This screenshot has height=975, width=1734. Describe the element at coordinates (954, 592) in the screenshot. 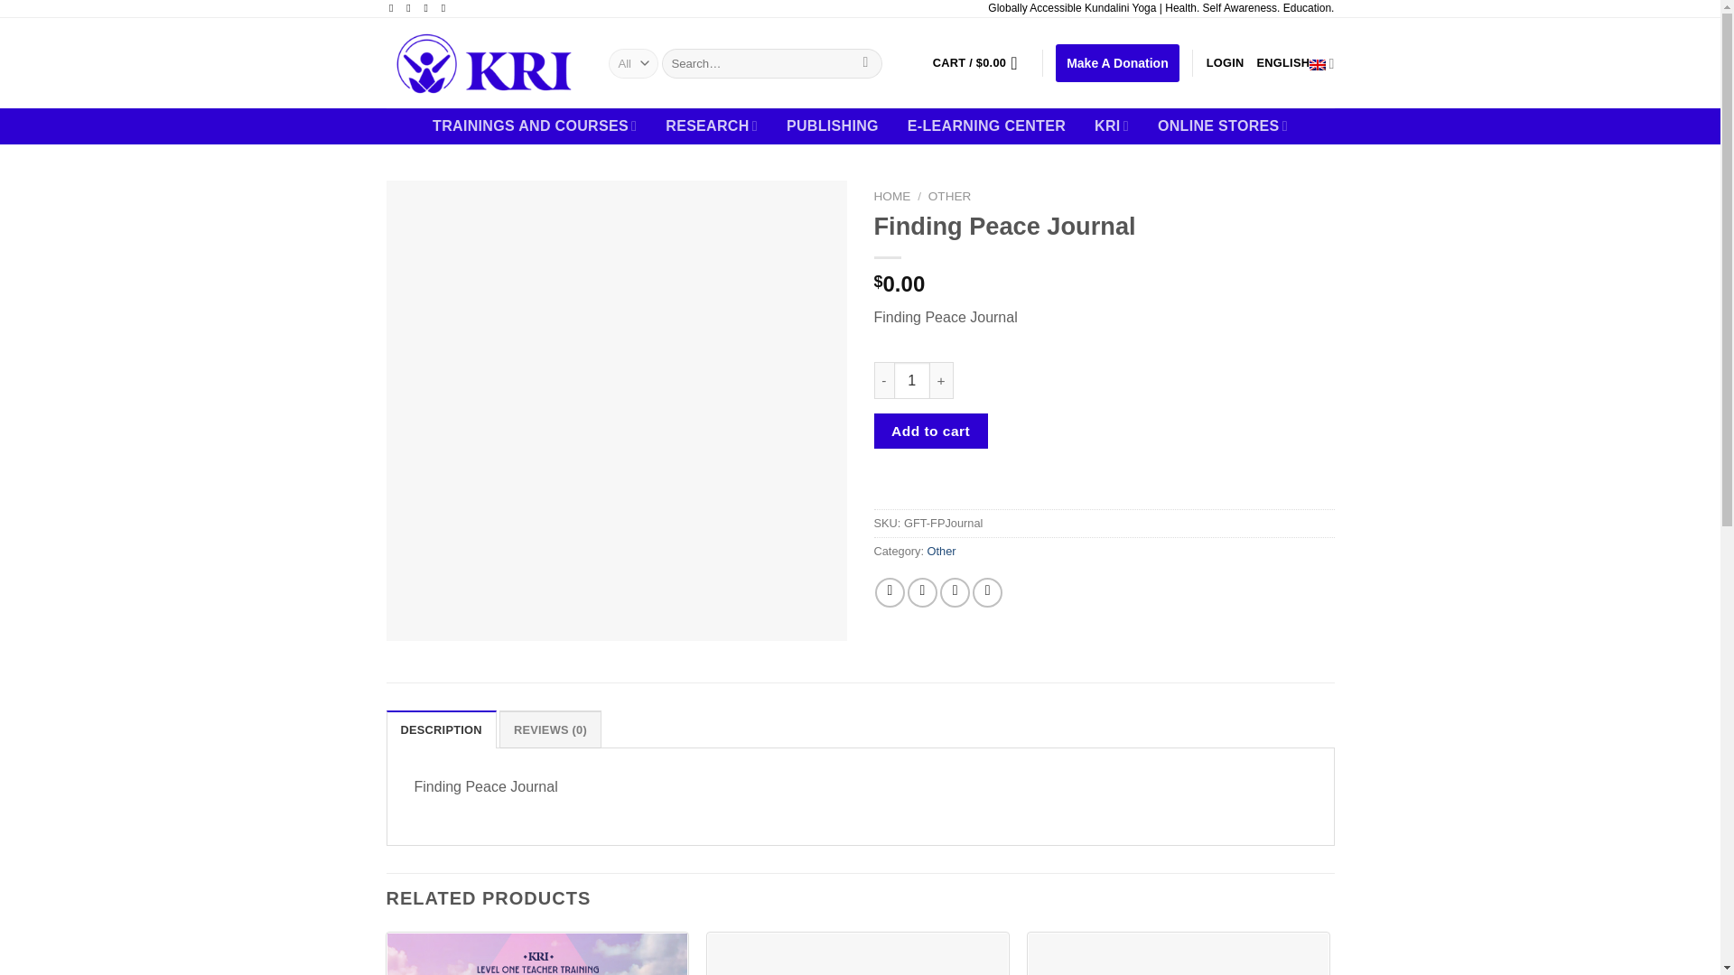

I see `Email to a Friend` at that location.